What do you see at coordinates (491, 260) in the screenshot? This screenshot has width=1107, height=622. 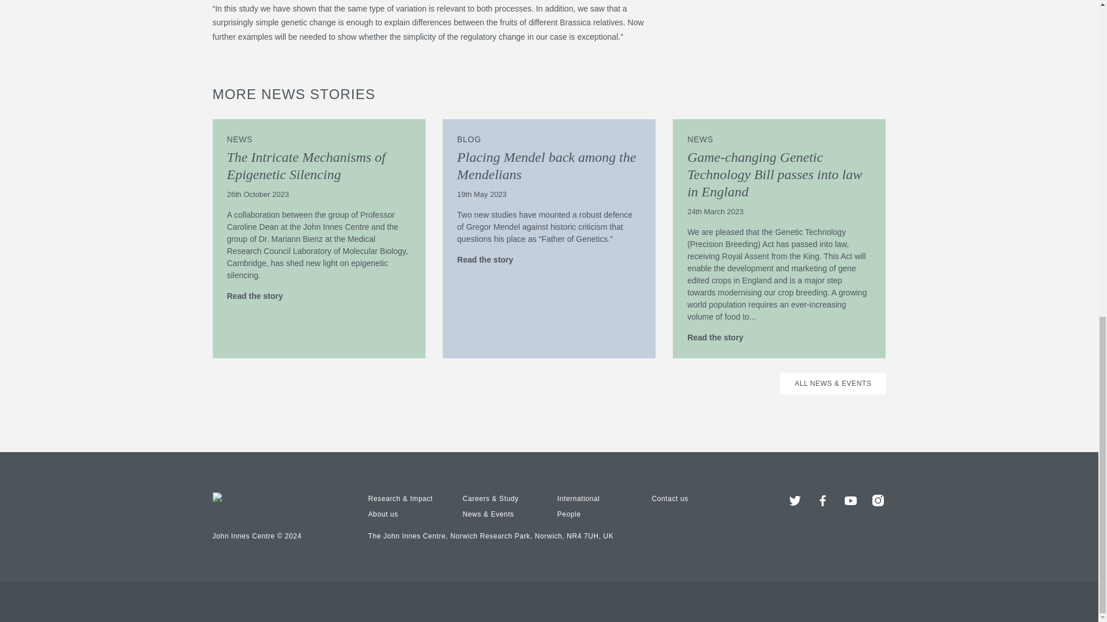 I see `Read the story` at bounding box center [491, 260].